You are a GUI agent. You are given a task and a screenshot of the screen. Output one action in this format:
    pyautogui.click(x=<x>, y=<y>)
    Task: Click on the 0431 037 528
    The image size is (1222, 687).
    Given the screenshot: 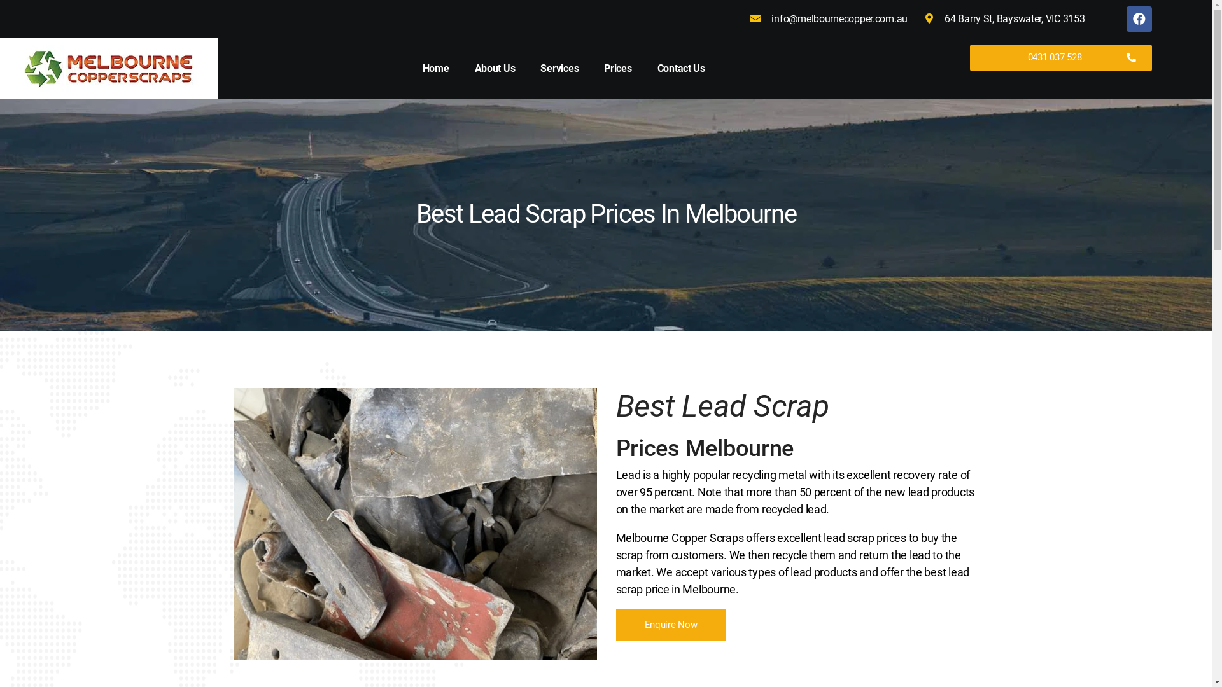 What is the action you would take?
    pyautogui.click(x=1061, y=58)
    